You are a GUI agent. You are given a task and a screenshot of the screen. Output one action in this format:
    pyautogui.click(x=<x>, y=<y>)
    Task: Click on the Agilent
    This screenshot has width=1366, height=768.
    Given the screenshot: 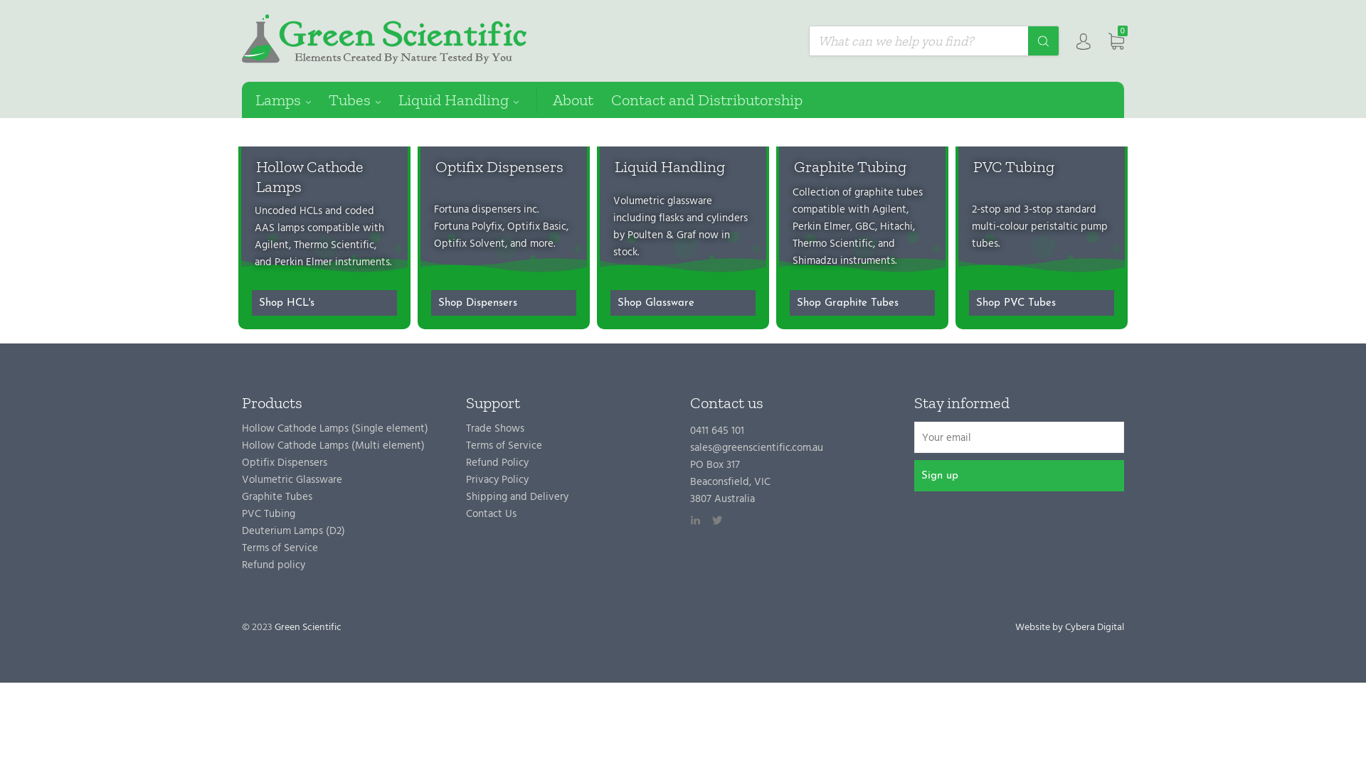 What is the action you would take?
    pyautogui.click(x=889, y=210)
    